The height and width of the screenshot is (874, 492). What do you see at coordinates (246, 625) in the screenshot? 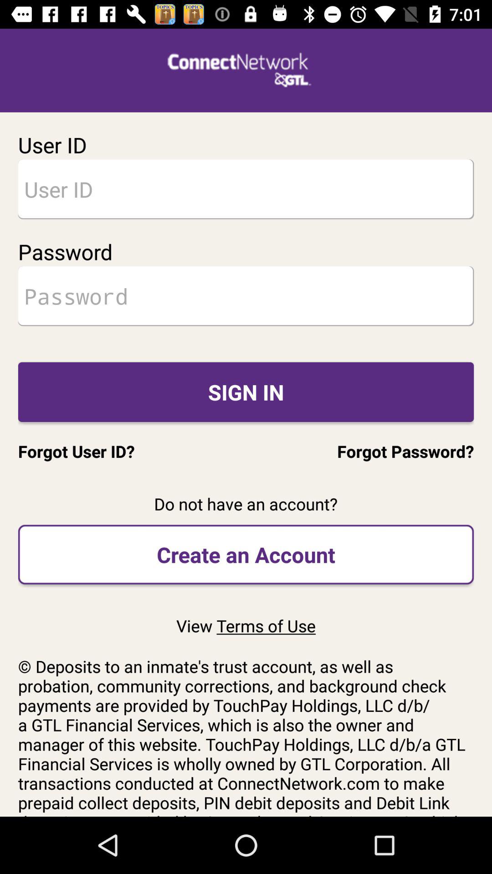
I see `flip until view terms of` at bounding box center [246, 625].